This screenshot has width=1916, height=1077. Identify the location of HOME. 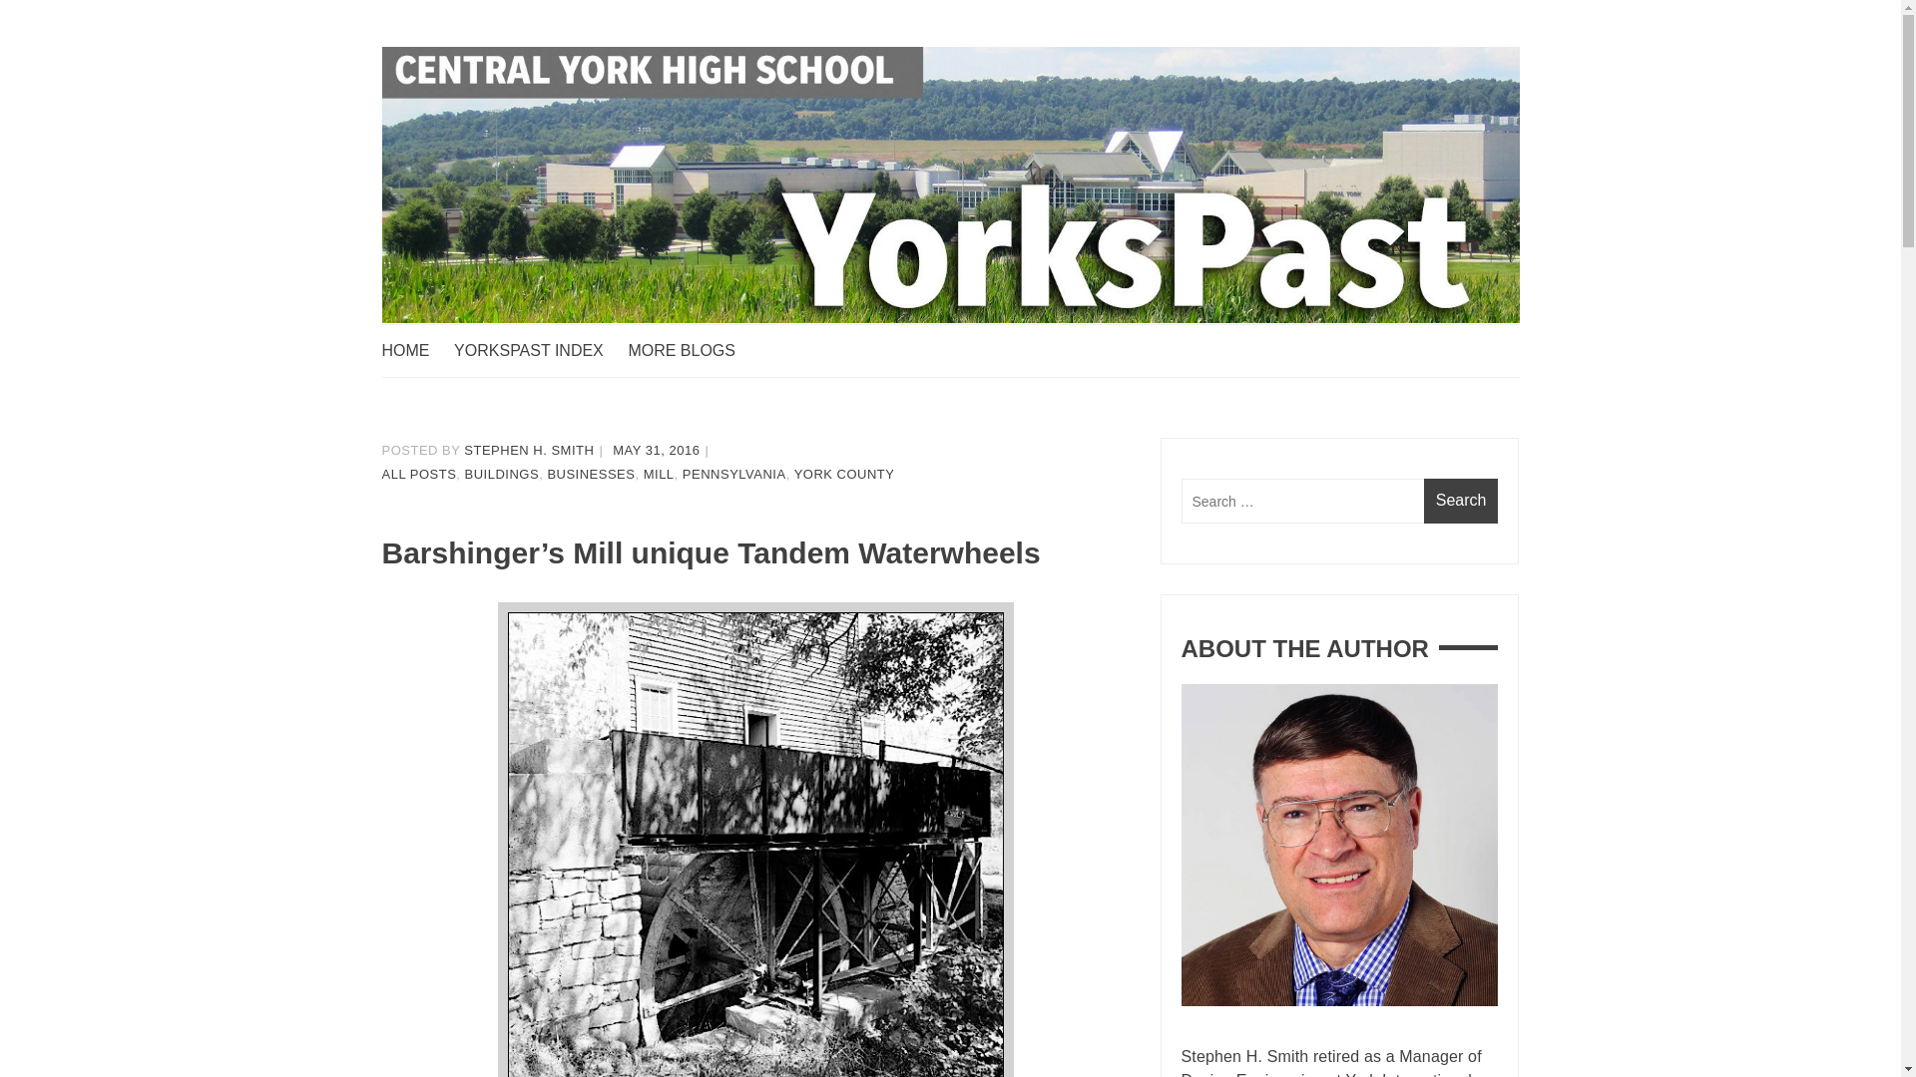
(415, 351).